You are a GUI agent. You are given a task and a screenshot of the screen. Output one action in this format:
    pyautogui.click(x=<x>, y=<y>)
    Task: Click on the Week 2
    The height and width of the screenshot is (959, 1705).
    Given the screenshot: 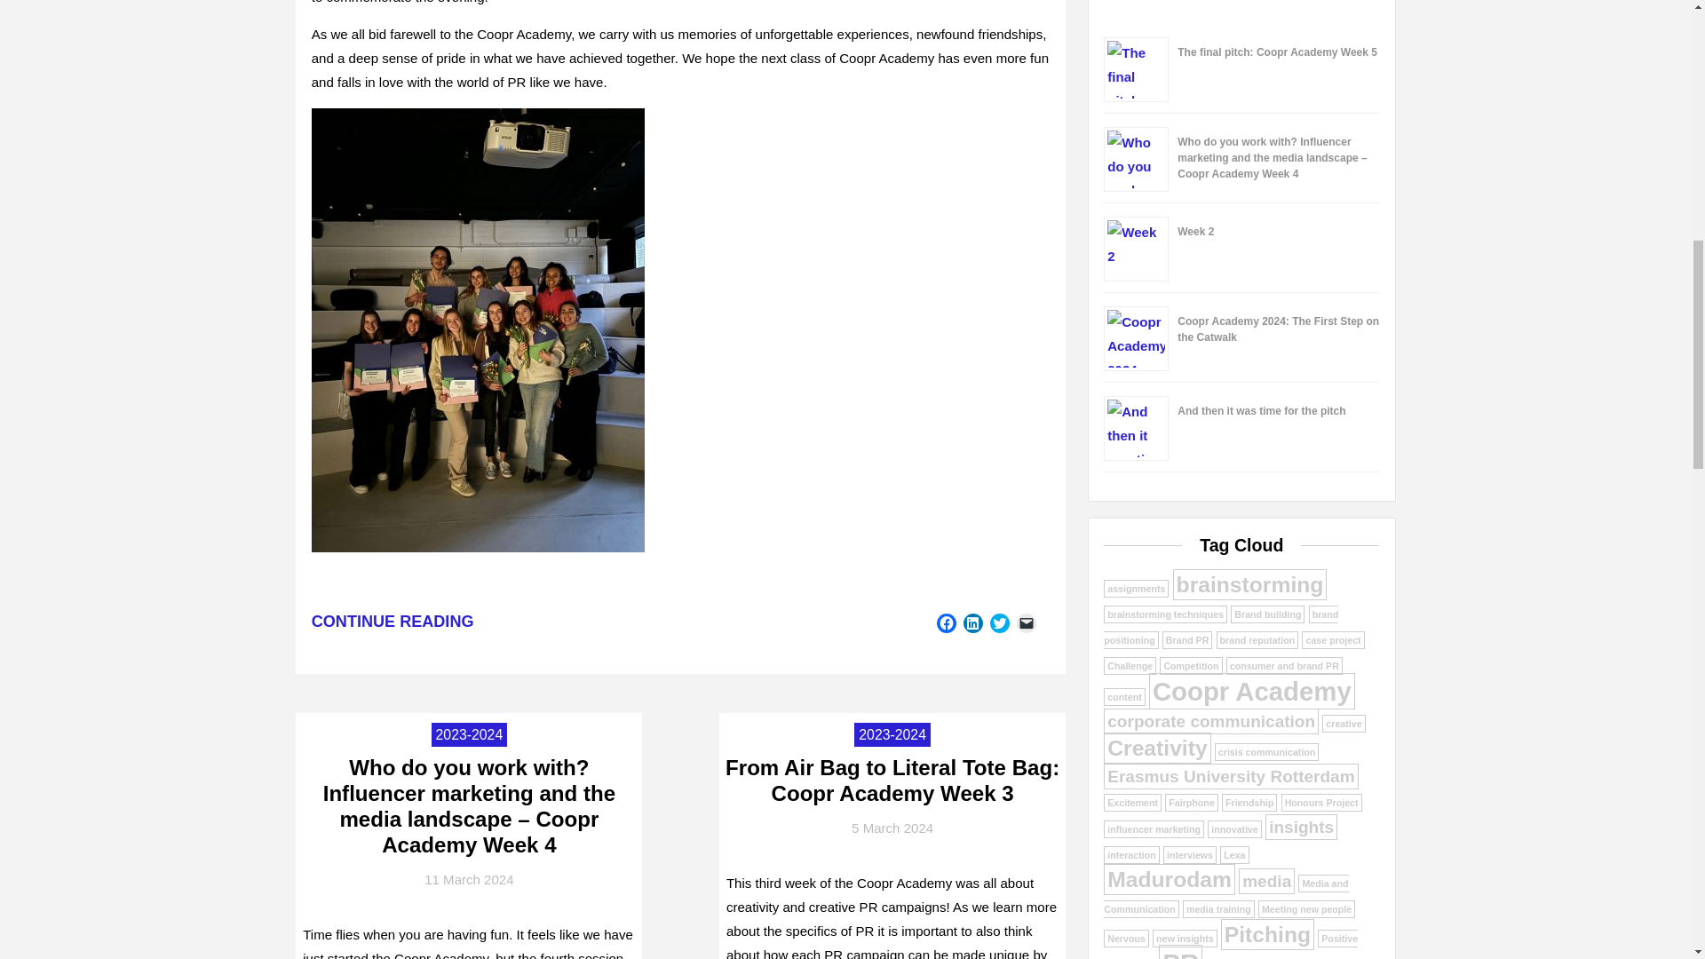 What is the action you would take?
    pyautogui.click(x=1195, y=231)
    